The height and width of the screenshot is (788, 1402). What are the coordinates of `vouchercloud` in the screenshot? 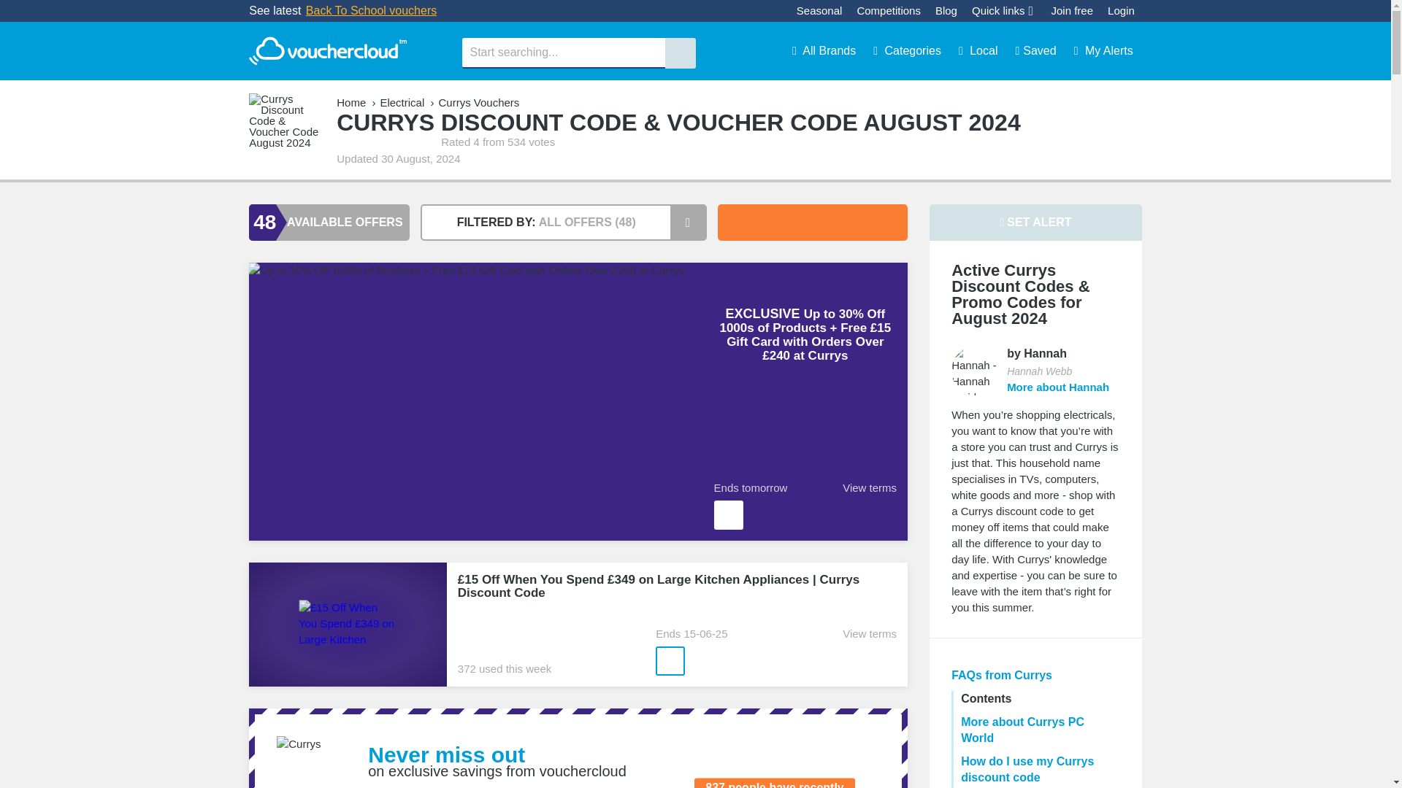 It's located at (327, 51).